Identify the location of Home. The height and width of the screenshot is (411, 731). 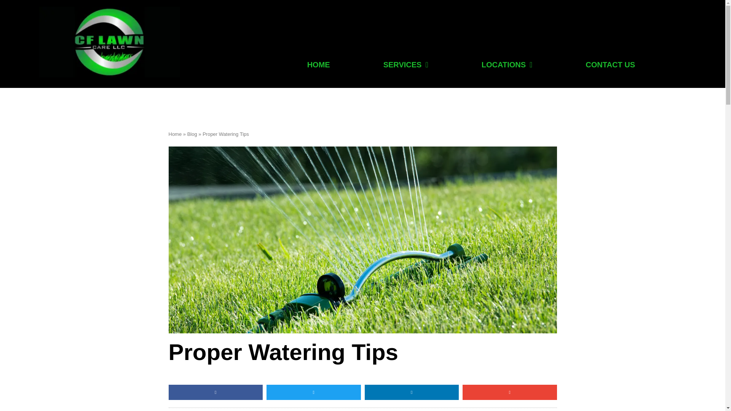
(174, 134).